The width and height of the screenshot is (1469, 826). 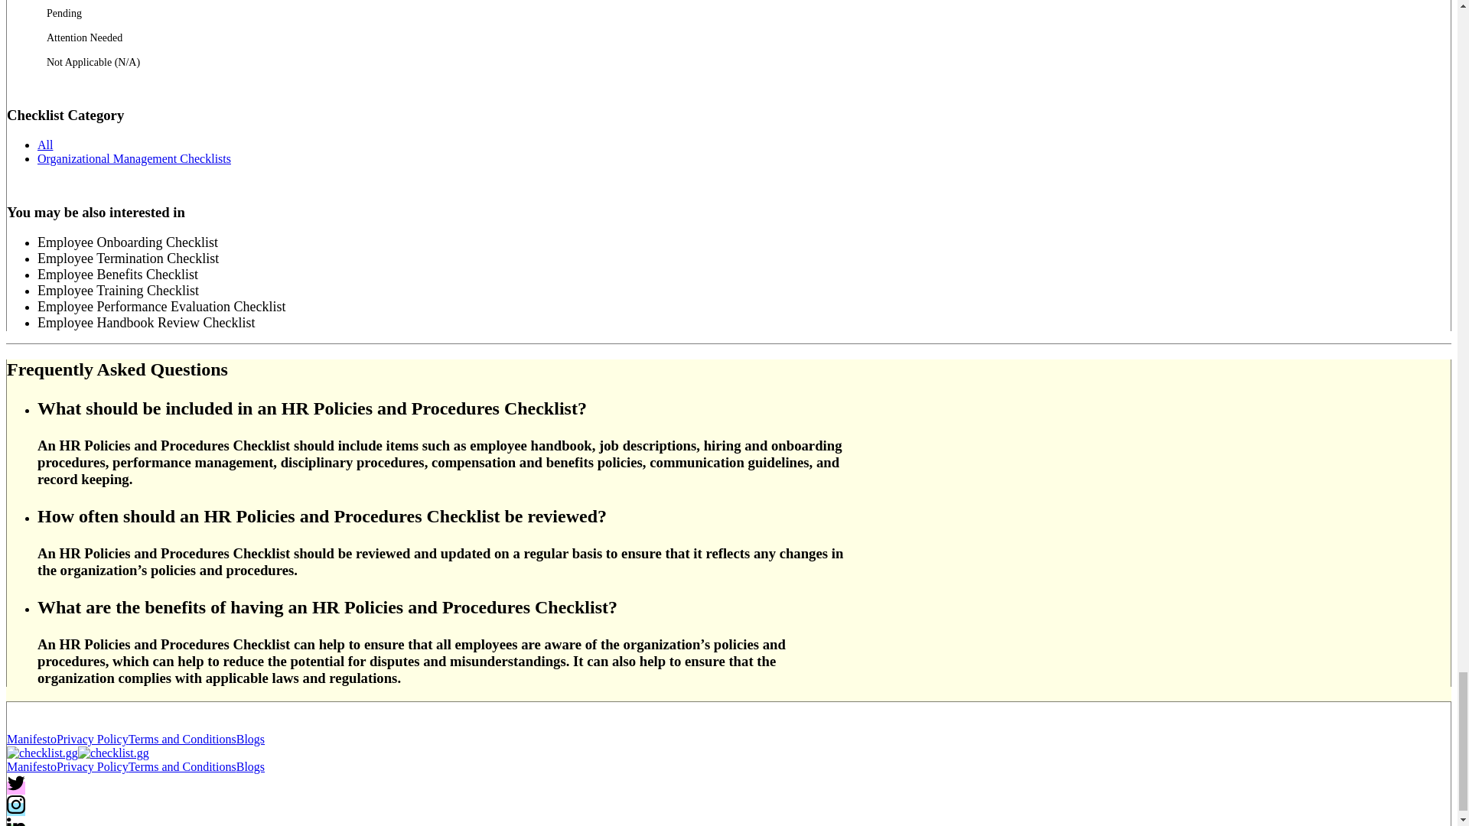 What do you see at coordinates (32, 739) in the screenshot?
I see `Manifesto` at bounding box center [32, 739].